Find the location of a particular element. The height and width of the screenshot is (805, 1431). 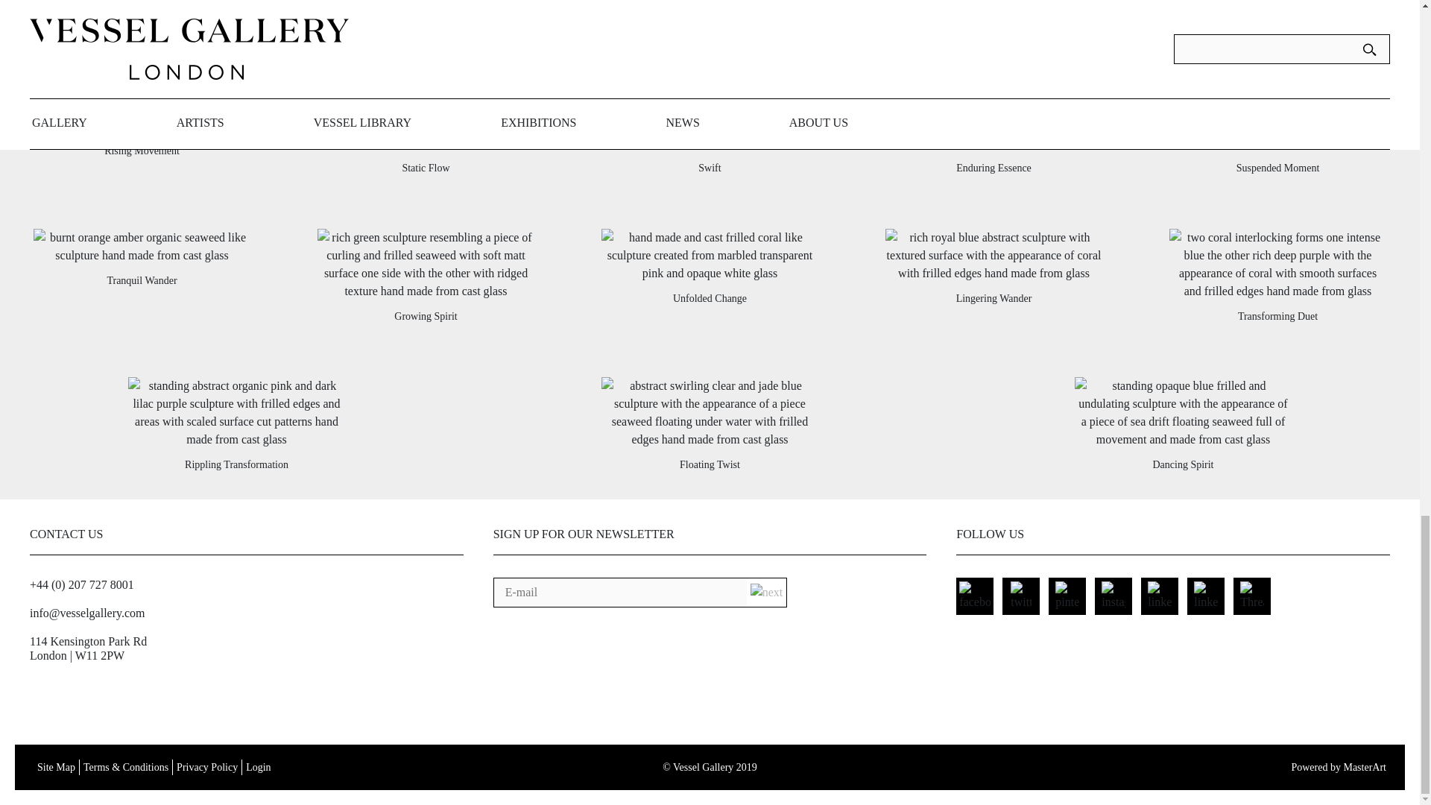

Evolving Movement is located at coordinates (1277, 55).